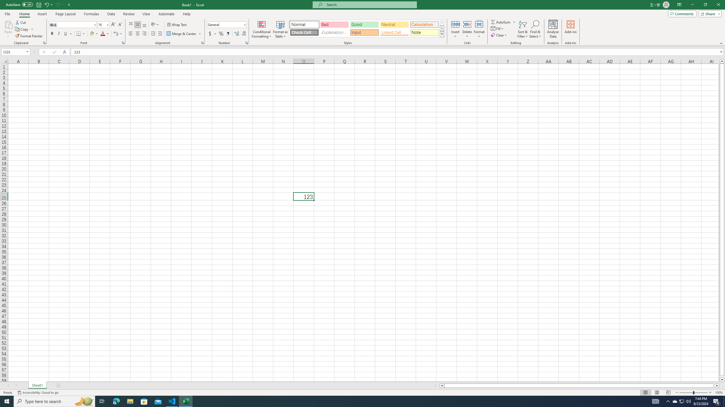 The width and height of the screenshot is (725, 407). What do you see at coordinates (105, 34) in the screenshot?
I see `Font Color` at bounding box center [105, 34].